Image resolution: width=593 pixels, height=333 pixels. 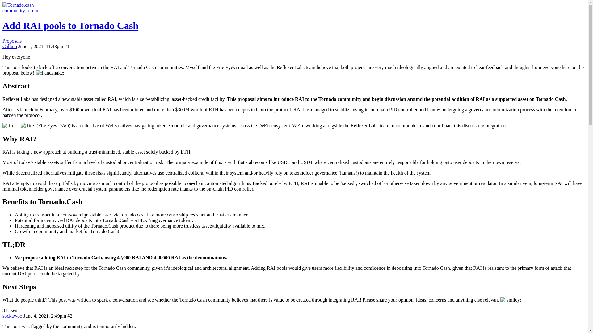 I want to click on sockawoo, so click(x=12, y=316).